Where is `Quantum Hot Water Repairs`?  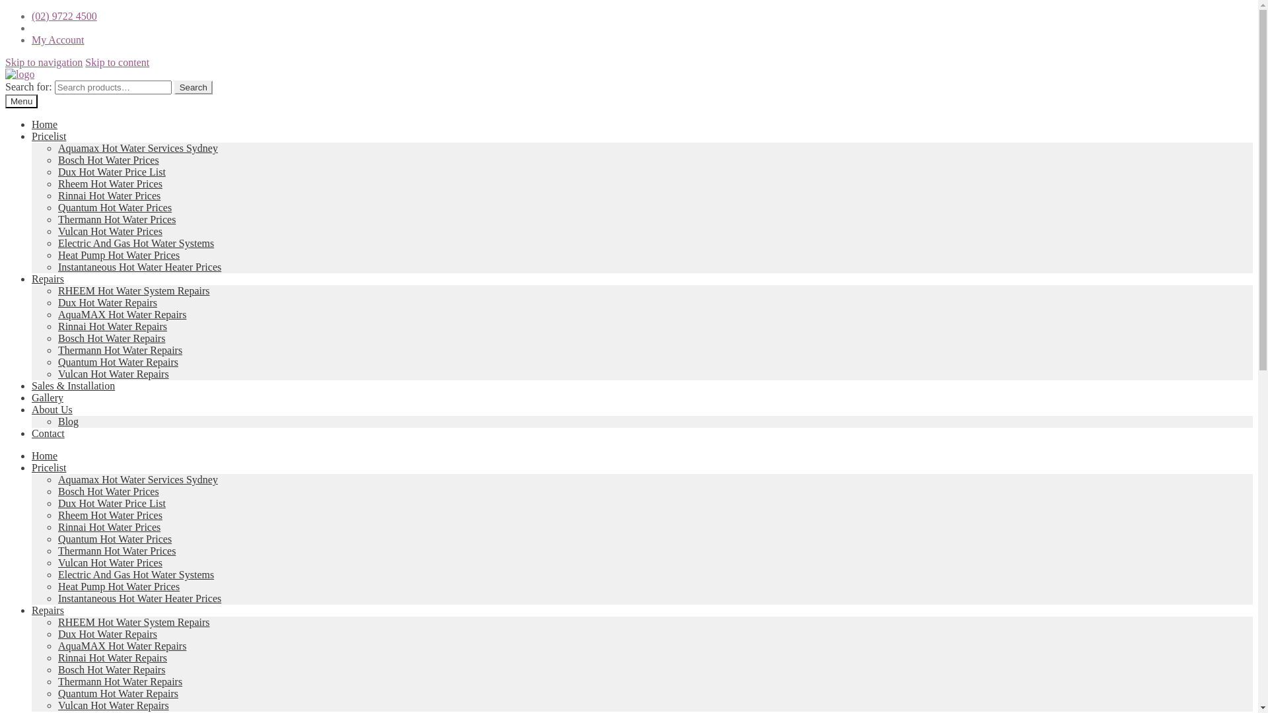
Quantum Hot Water Repairs is located at coordinates (118, 693).